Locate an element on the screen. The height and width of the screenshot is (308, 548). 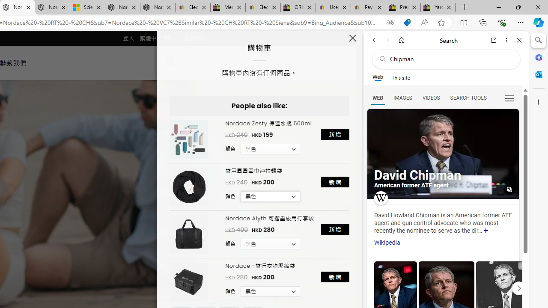
Yard, Garden & Outdoor Living is located at coordinates (438, 8).